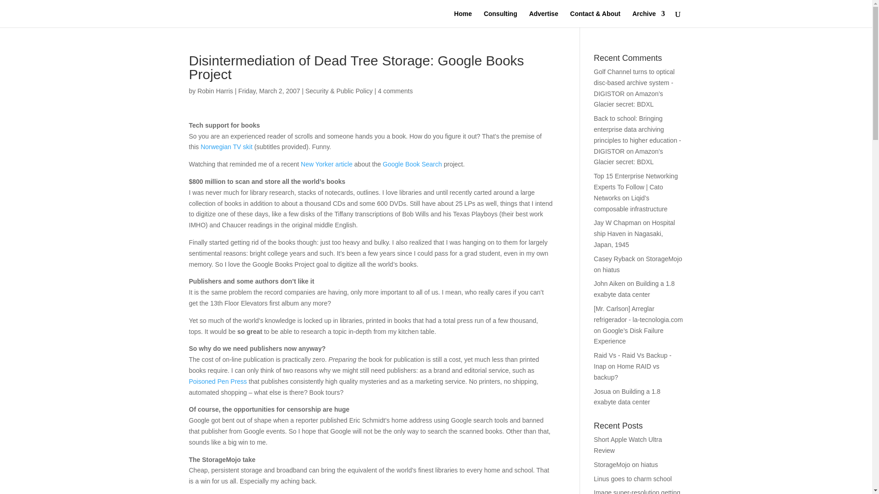 The width and height of the screenshot is (879, 494). Describe the element at coordinates (602, 392) in the screenshot. I see `Josua` at that location.